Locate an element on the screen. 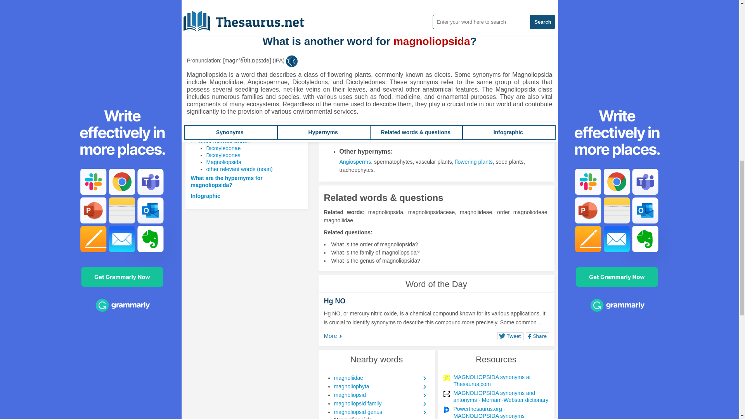 This screenshot has height=419, width=745. Dicotyledonae is located at coordinates (223, 148).